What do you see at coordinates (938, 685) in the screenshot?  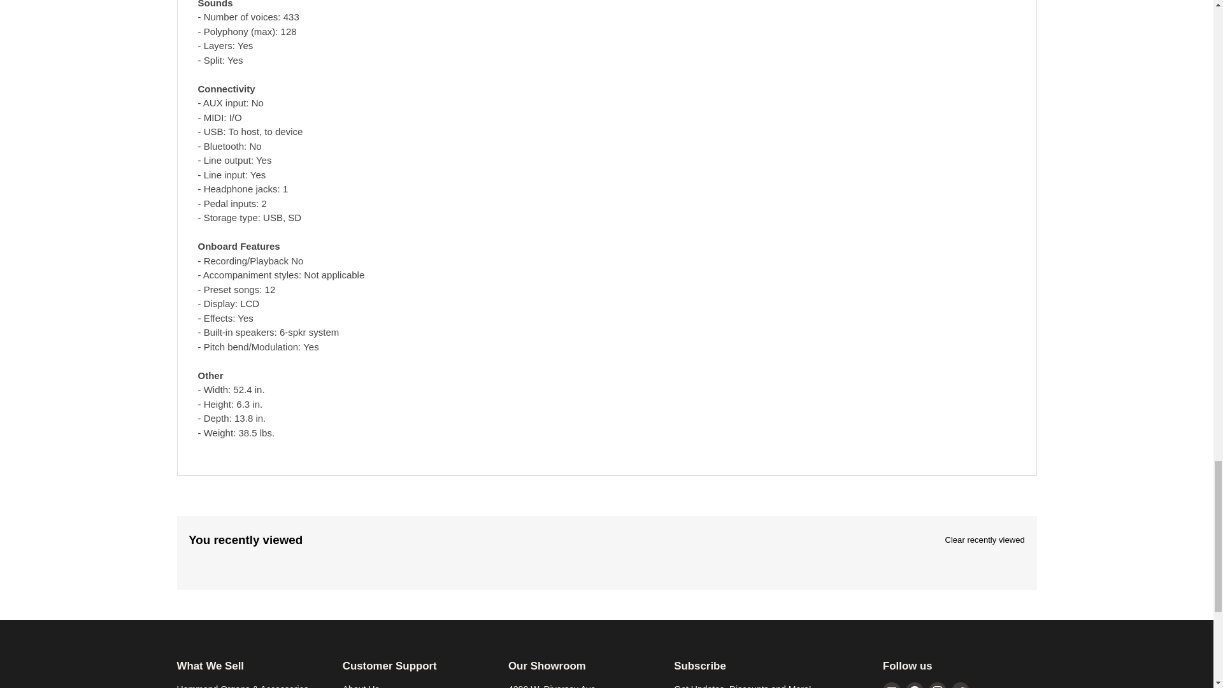 I see `Instagram` at bounding box center [938, 685].